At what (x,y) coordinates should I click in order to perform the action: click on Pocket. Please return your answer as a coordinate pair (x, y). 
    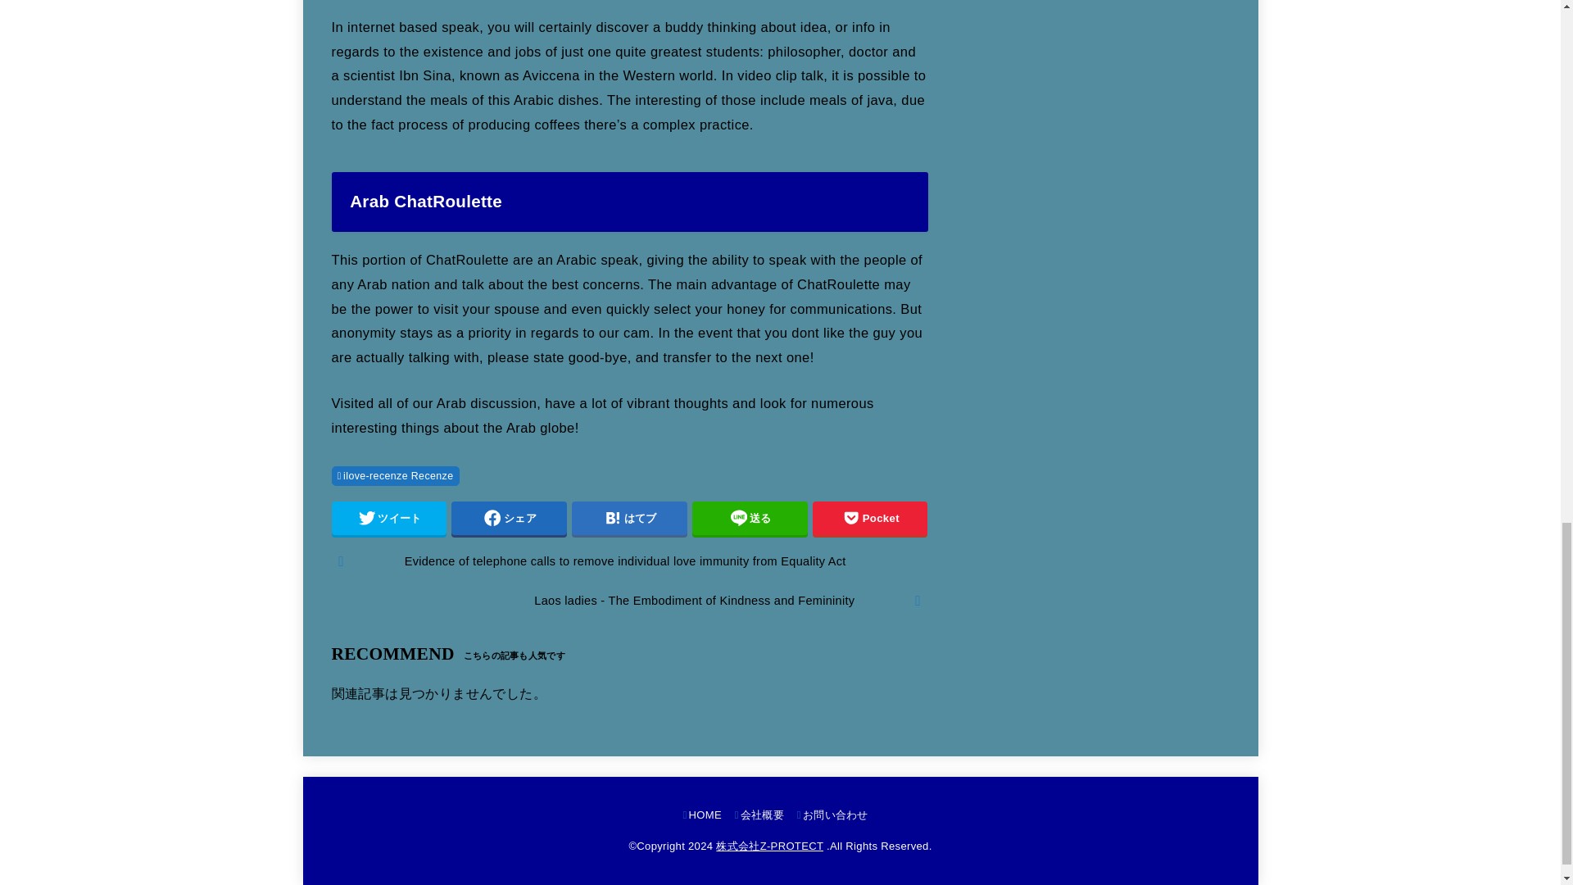
    Looking at the image, I should click on (870, 519).